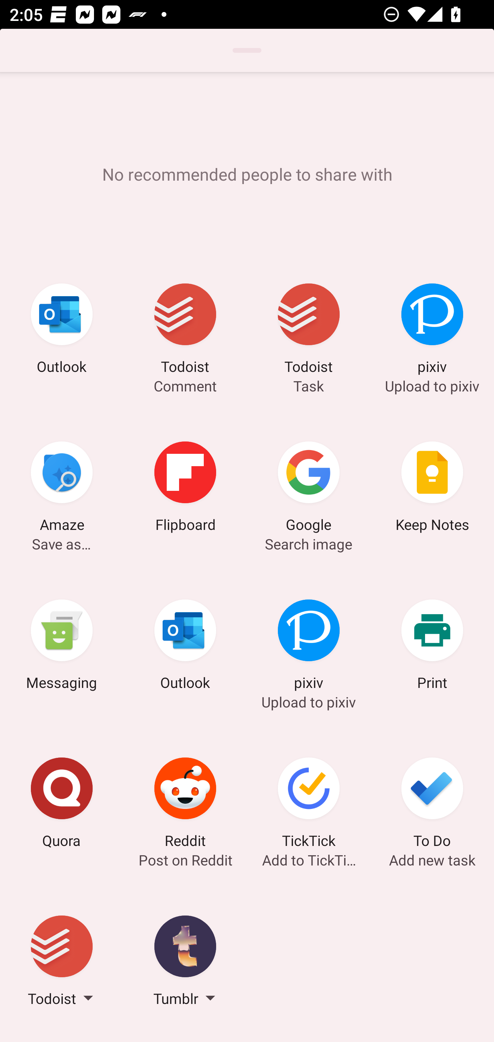 This screenshot has height=1042, width=494. What do you see at coordinates (185, 962) in the screenshot?
I see `Tumblr` at bounding box center [185, 962].